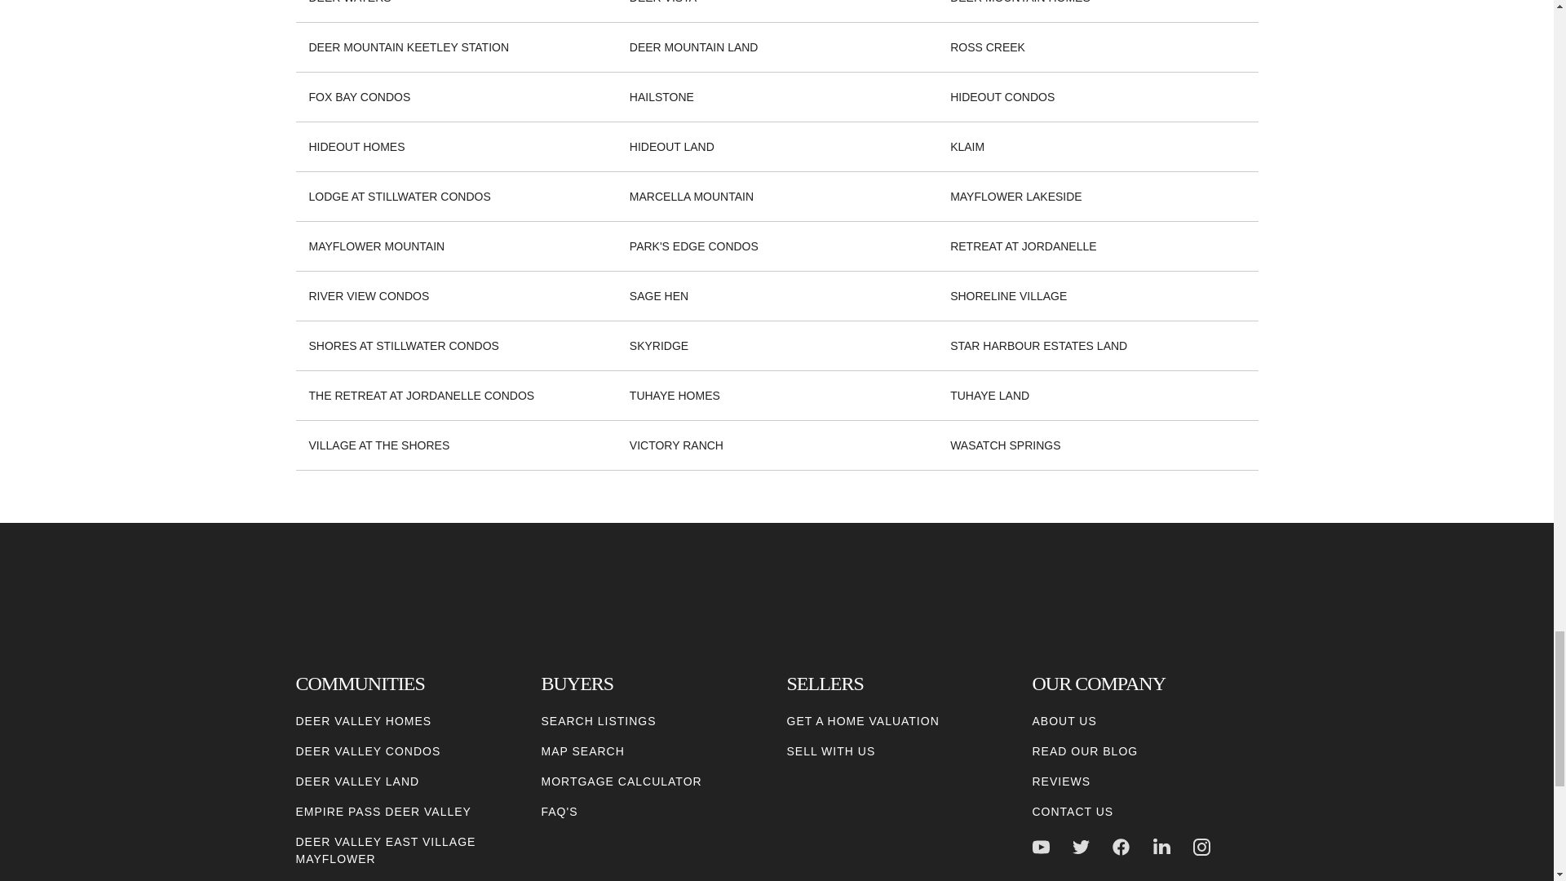  Describe the element at coordinates (1161, 847) in the screenshot. I see `LINKEDIN` at that location.